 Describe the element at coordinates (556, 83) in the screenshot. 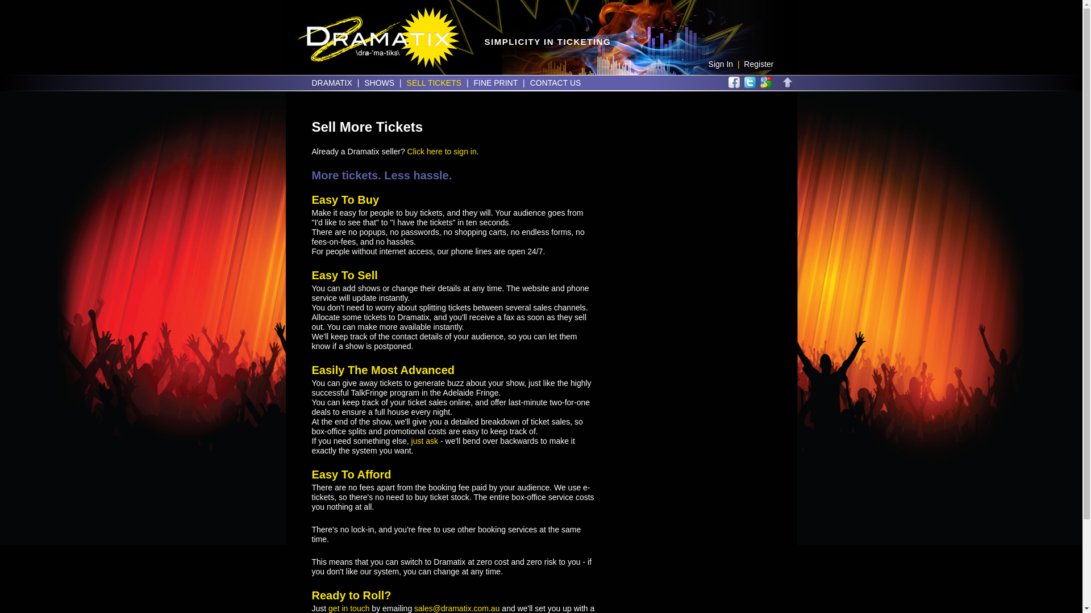

I see `CONTACT US` at that location.